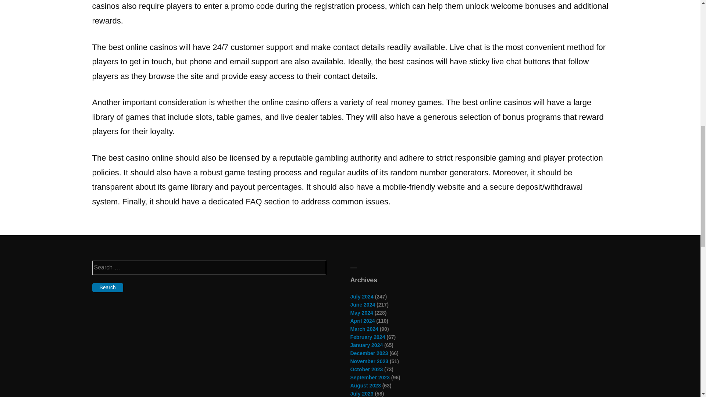 The height and width of the screenshot is (397, 706). I want to click on Search, so click(107, 287).